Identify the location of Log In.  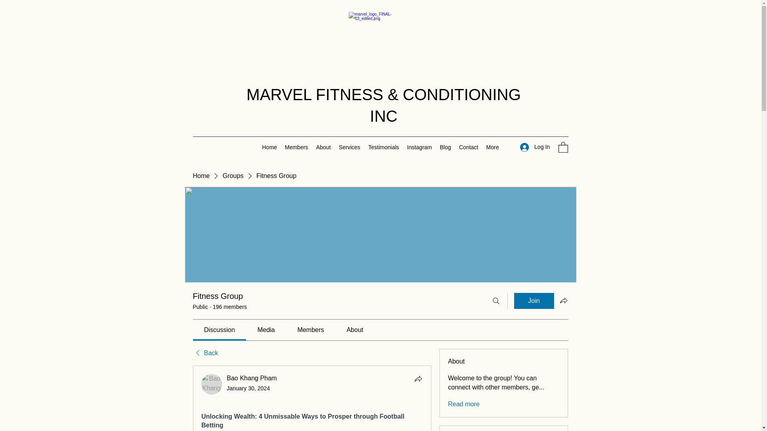
(535, 147).